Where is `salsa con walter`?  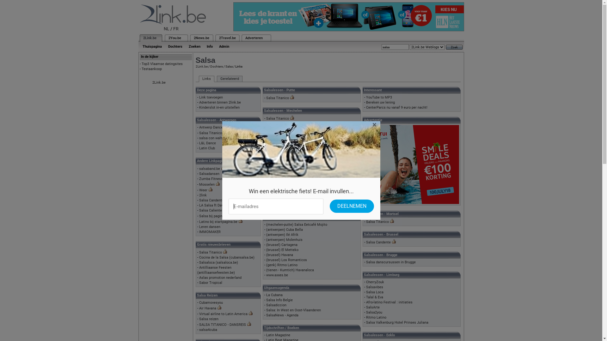 salsa con walter is located at coordinates (212, 138).